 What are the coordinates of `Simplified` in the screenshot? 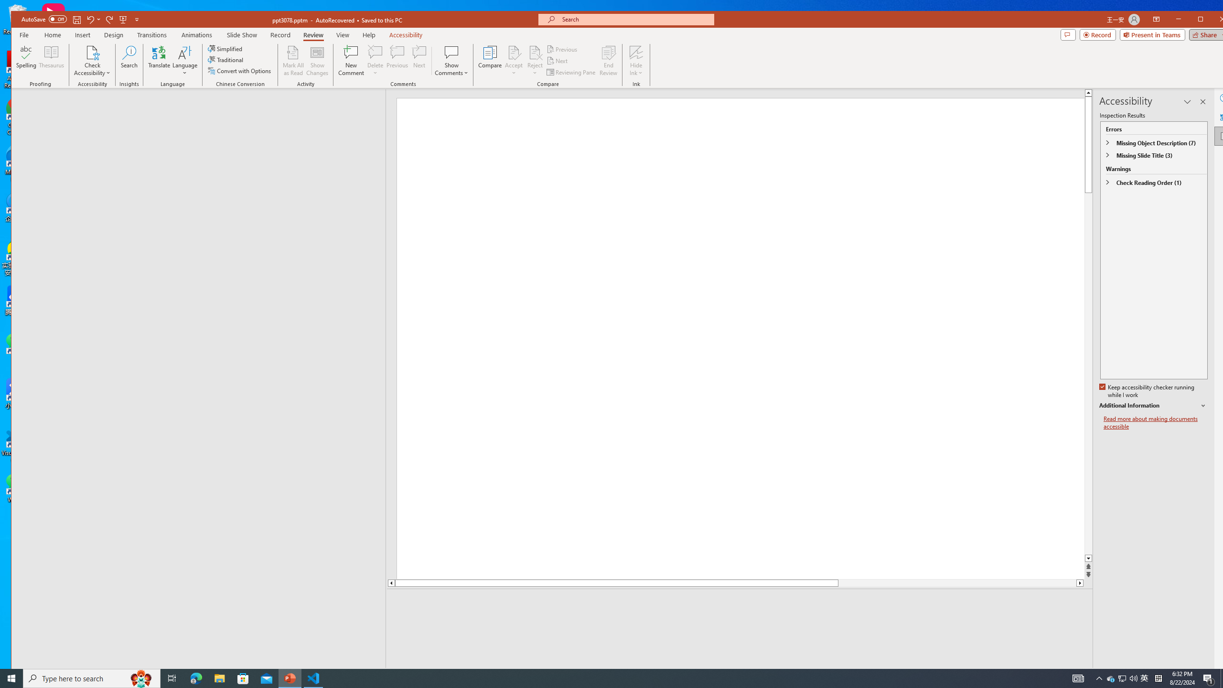 It's located at (226, 49).